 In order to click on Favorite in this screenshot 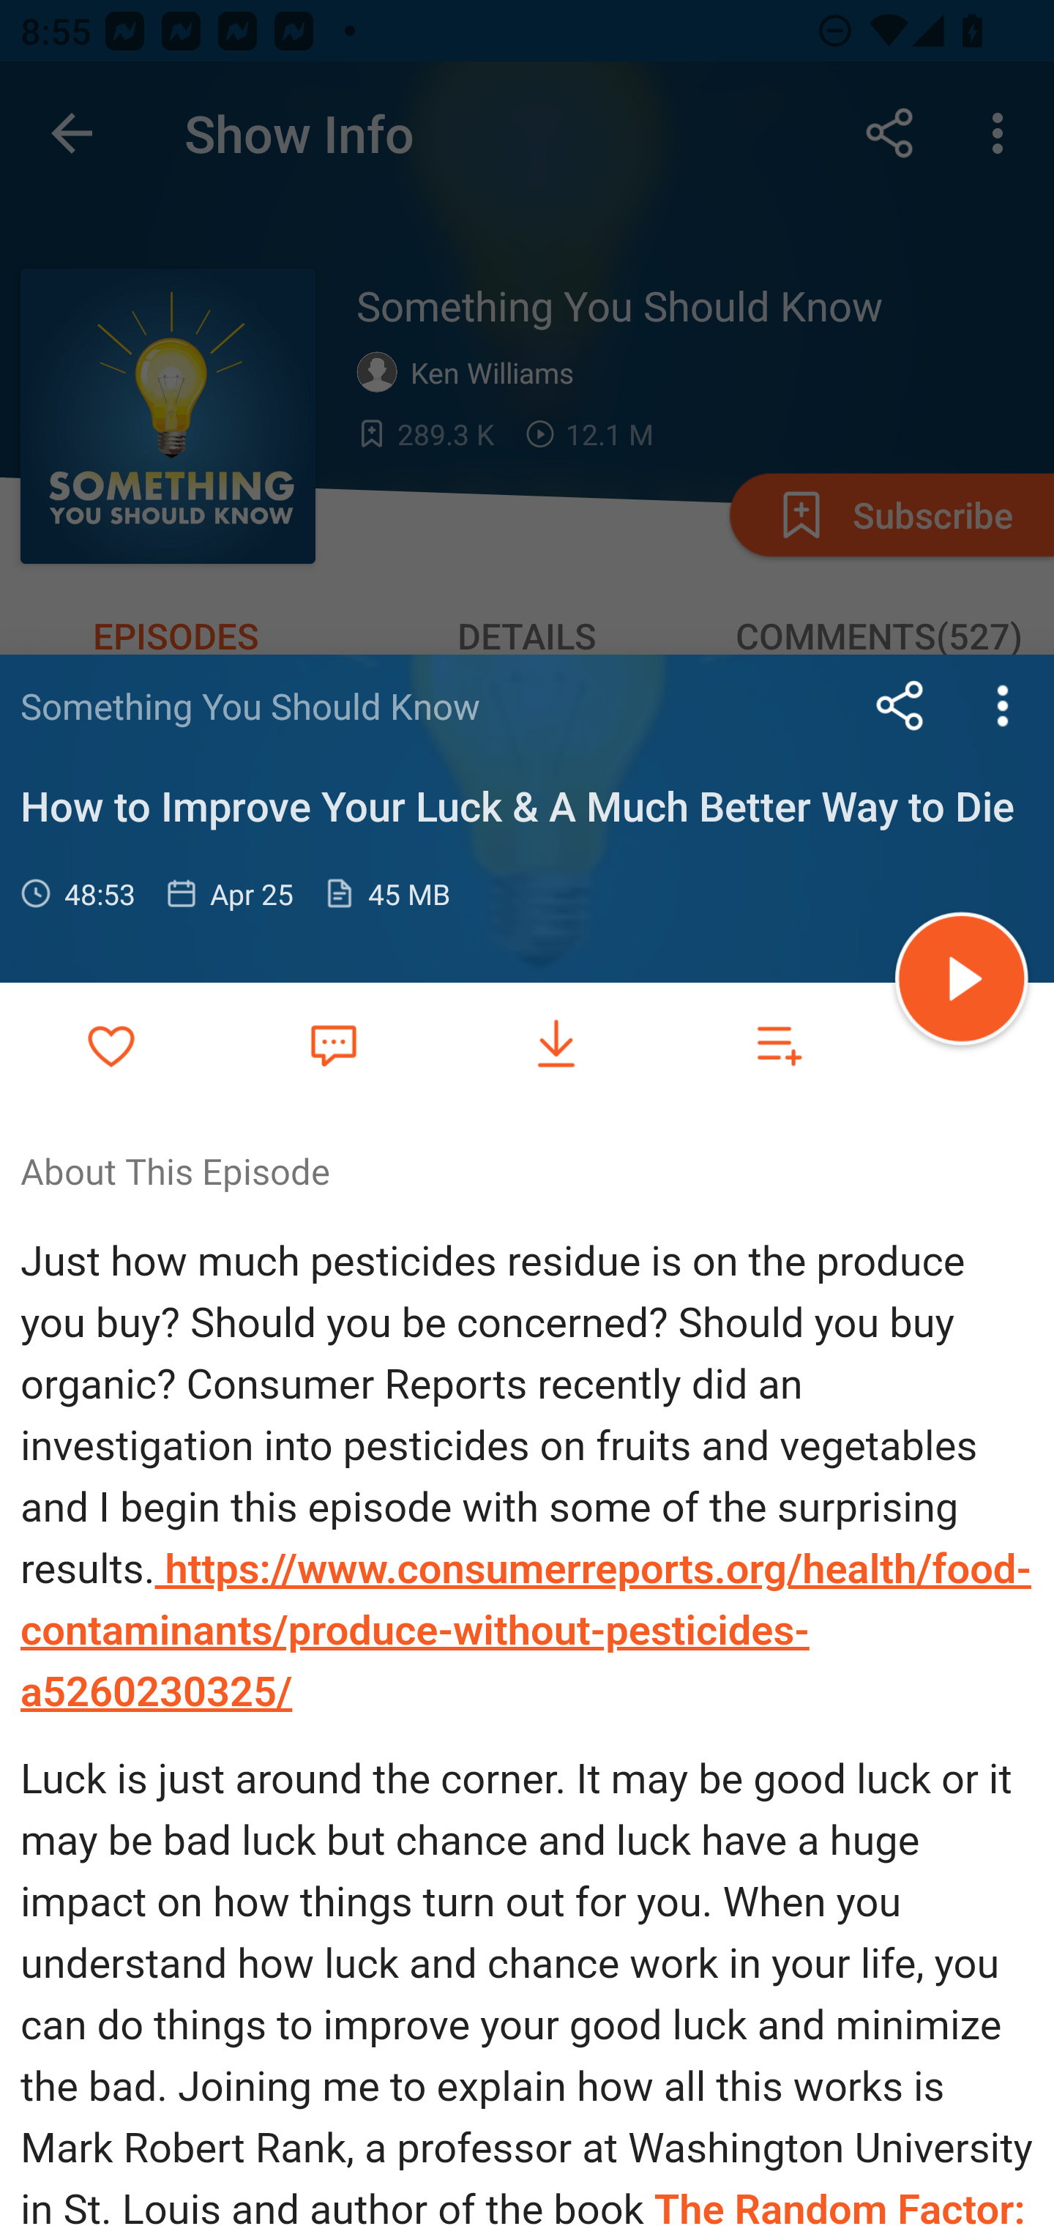, I will do `click(333, 1043)`.